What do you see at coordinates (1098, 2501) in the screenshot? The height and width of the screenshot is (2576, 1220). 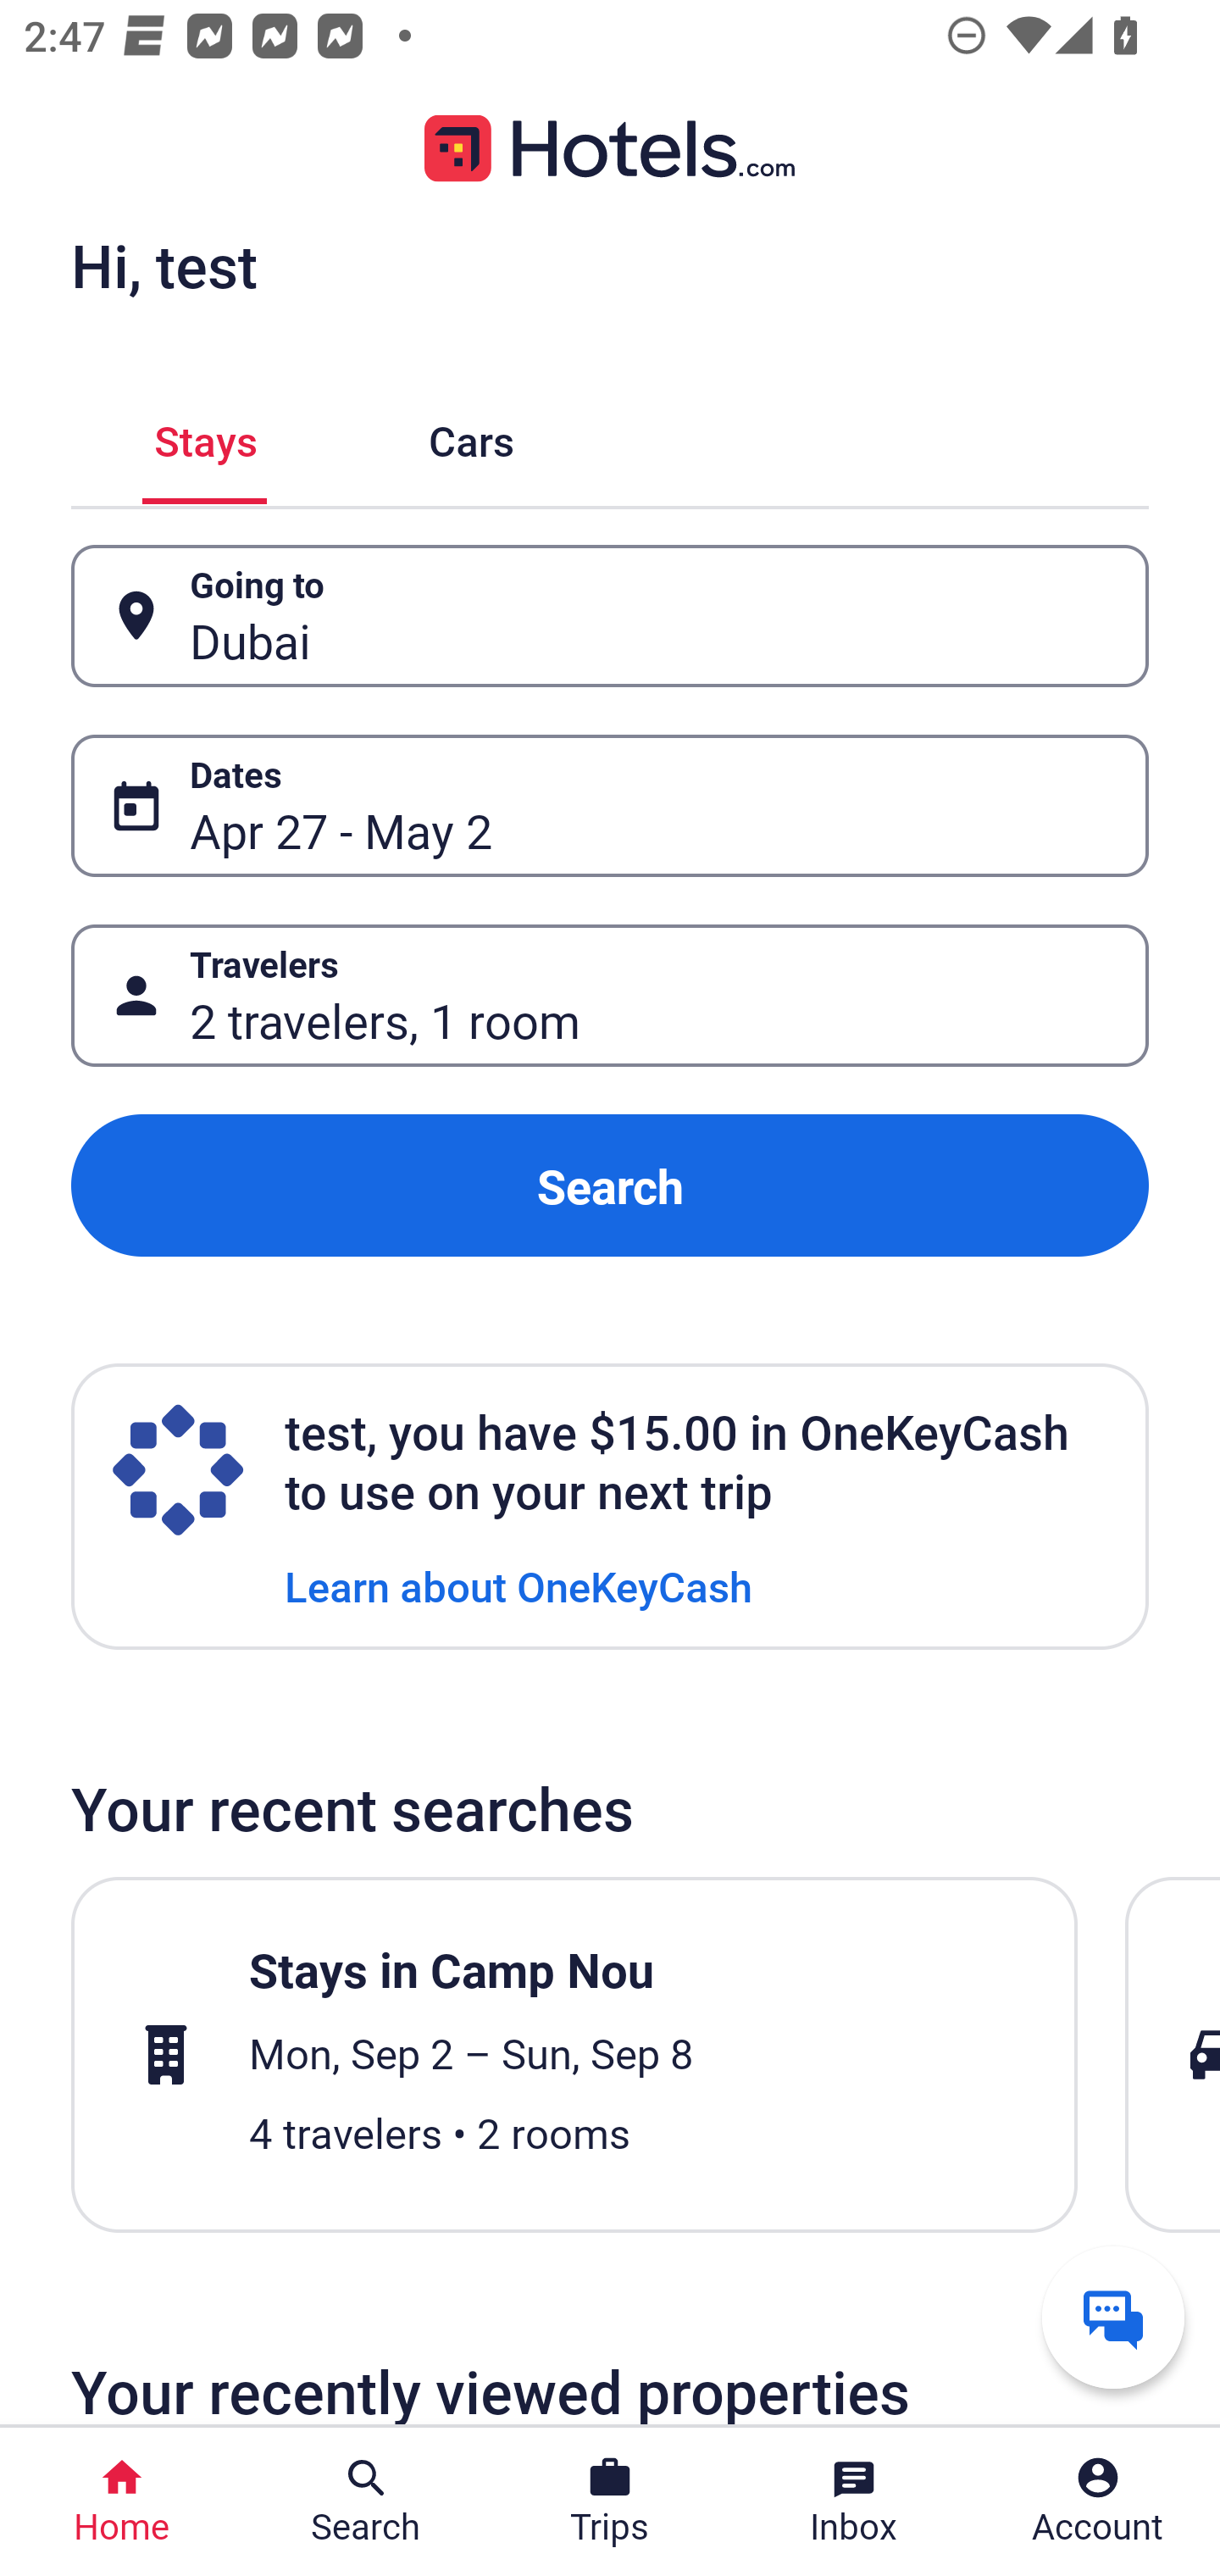 I see `Account Profile. Button` at bounding box center [1098, 2501].